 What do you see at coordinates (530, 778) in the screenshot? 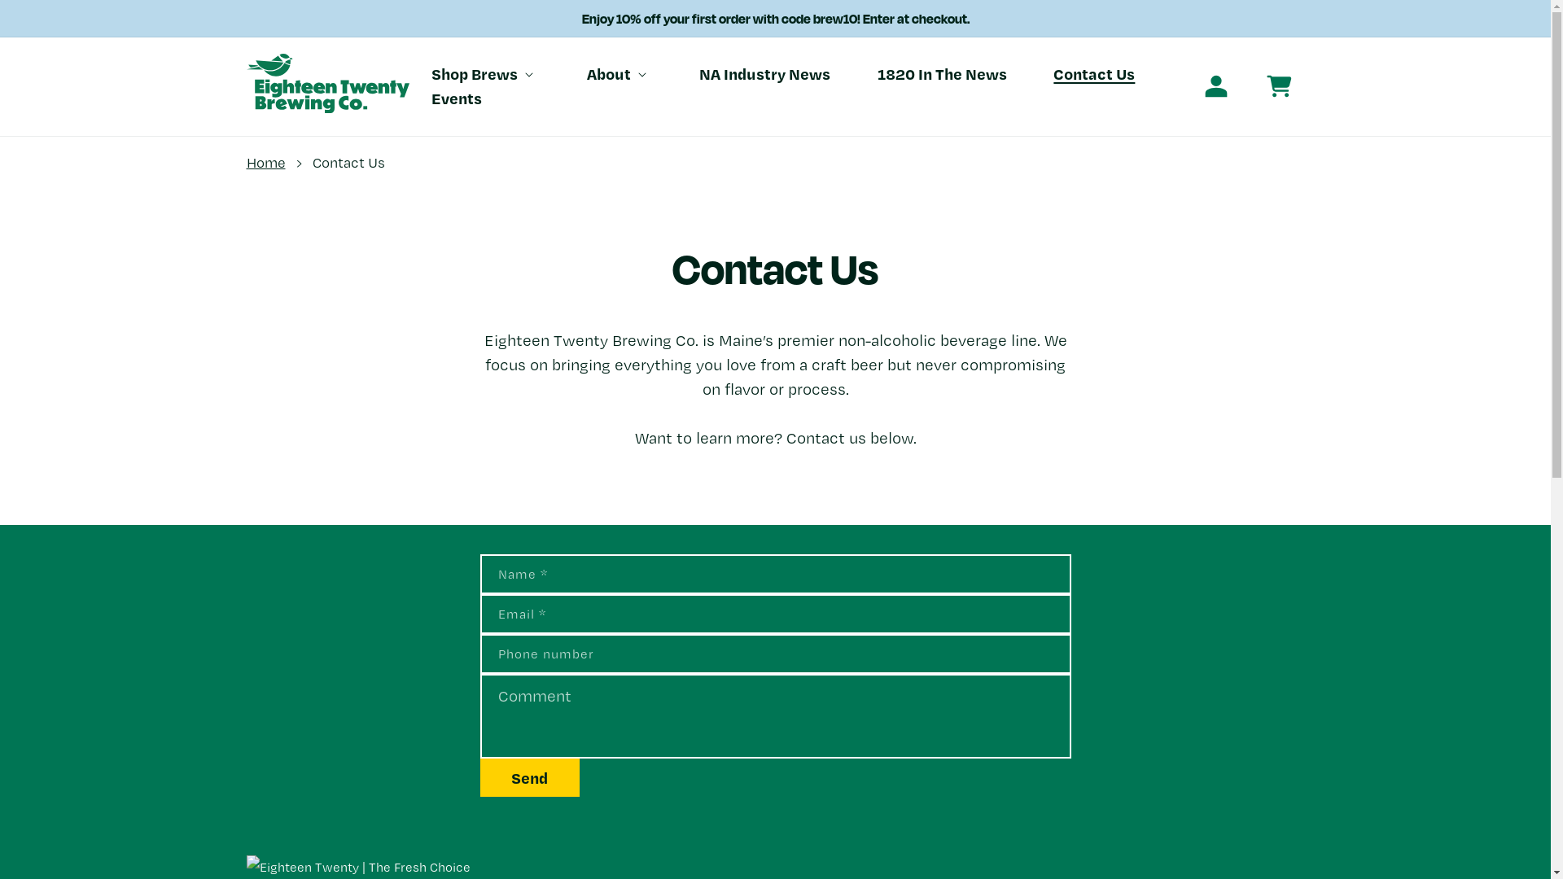
I see `Send` at bounding box center [530, 778].